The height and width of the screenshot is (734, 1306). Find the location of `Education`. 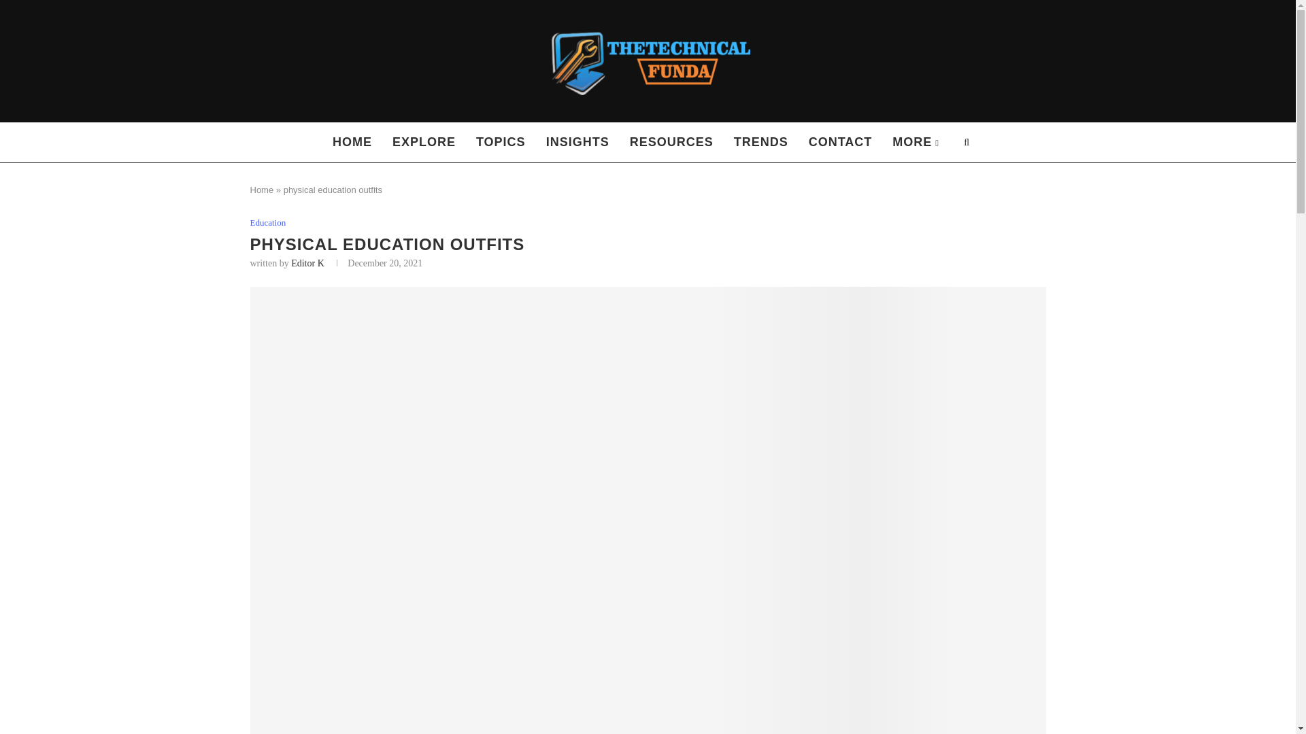

Education is located at coordinates (268, 222).